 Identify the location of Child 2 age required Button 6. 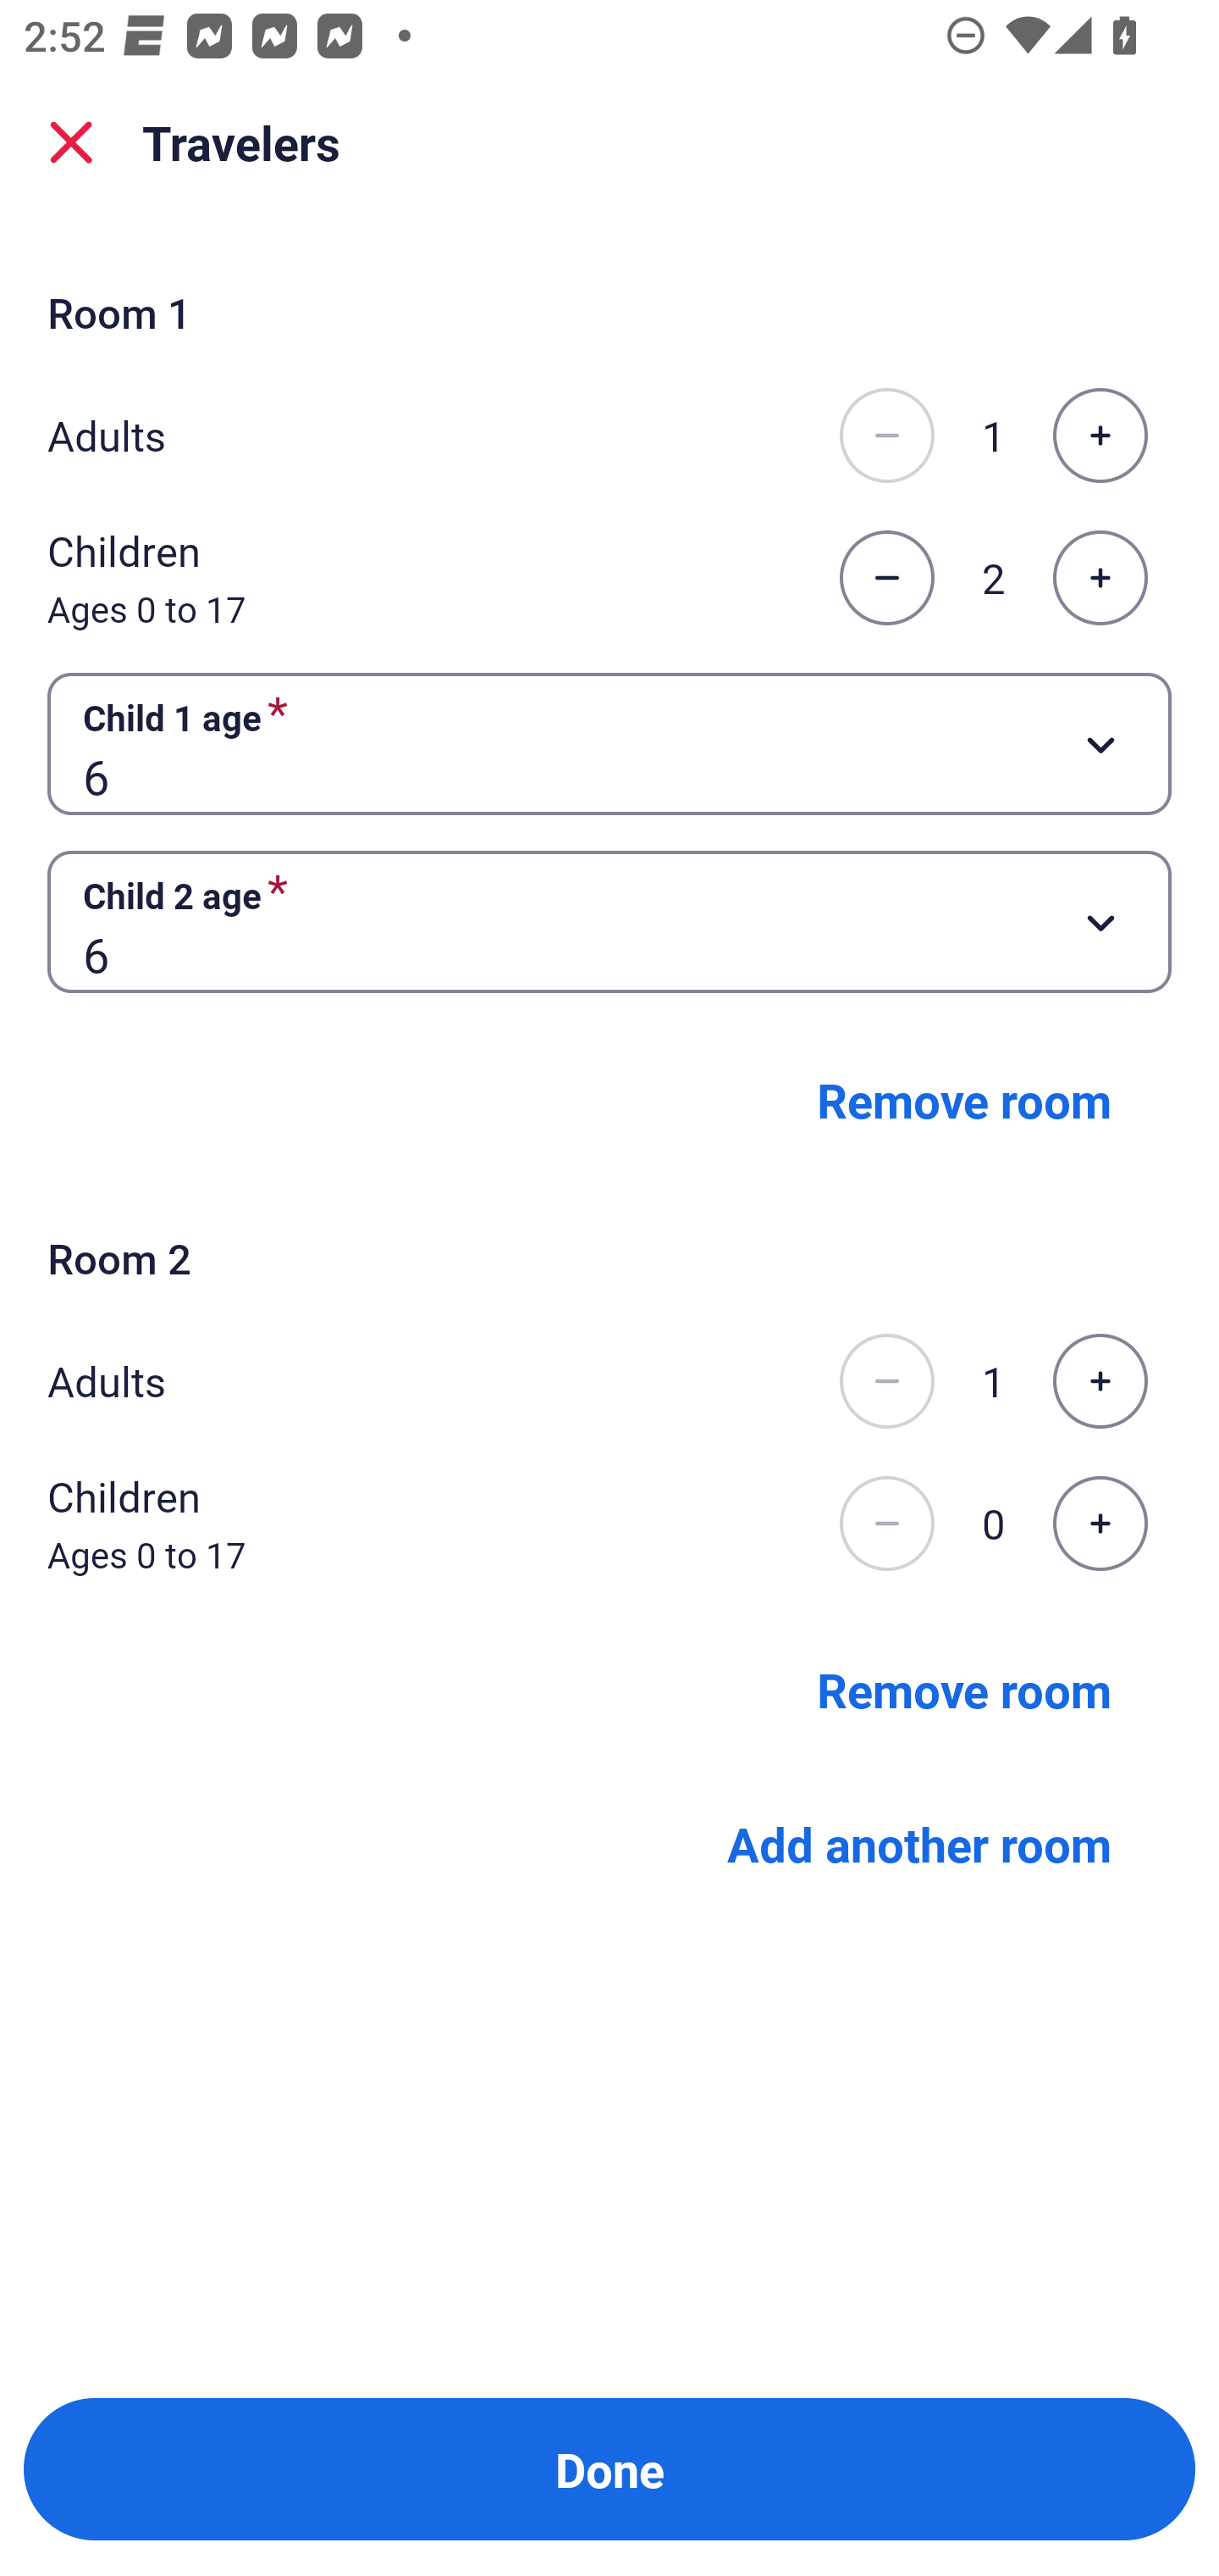
(609, 922).